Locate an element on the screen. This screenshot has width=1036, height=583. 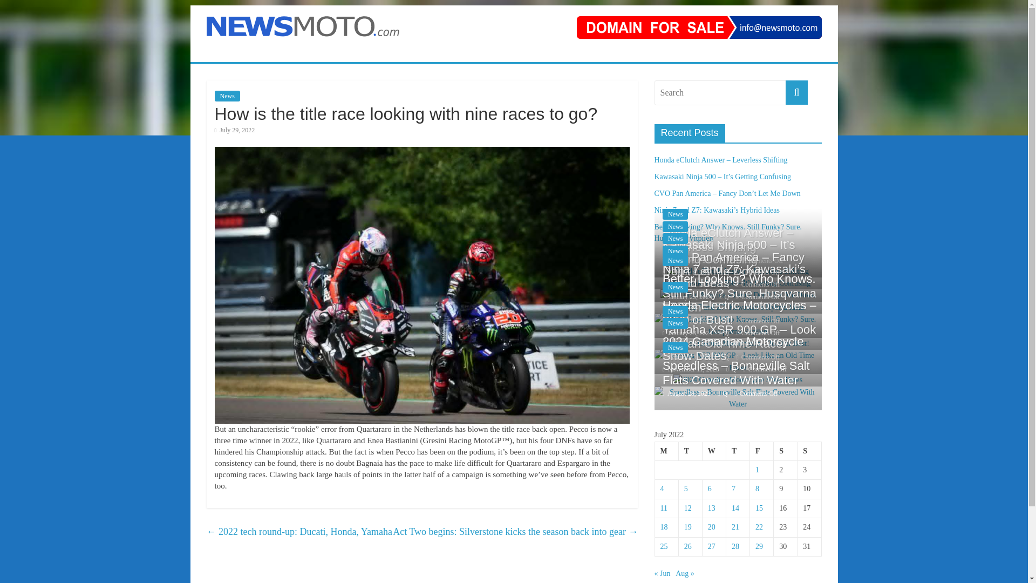
News is located at coordinates (675, 287).